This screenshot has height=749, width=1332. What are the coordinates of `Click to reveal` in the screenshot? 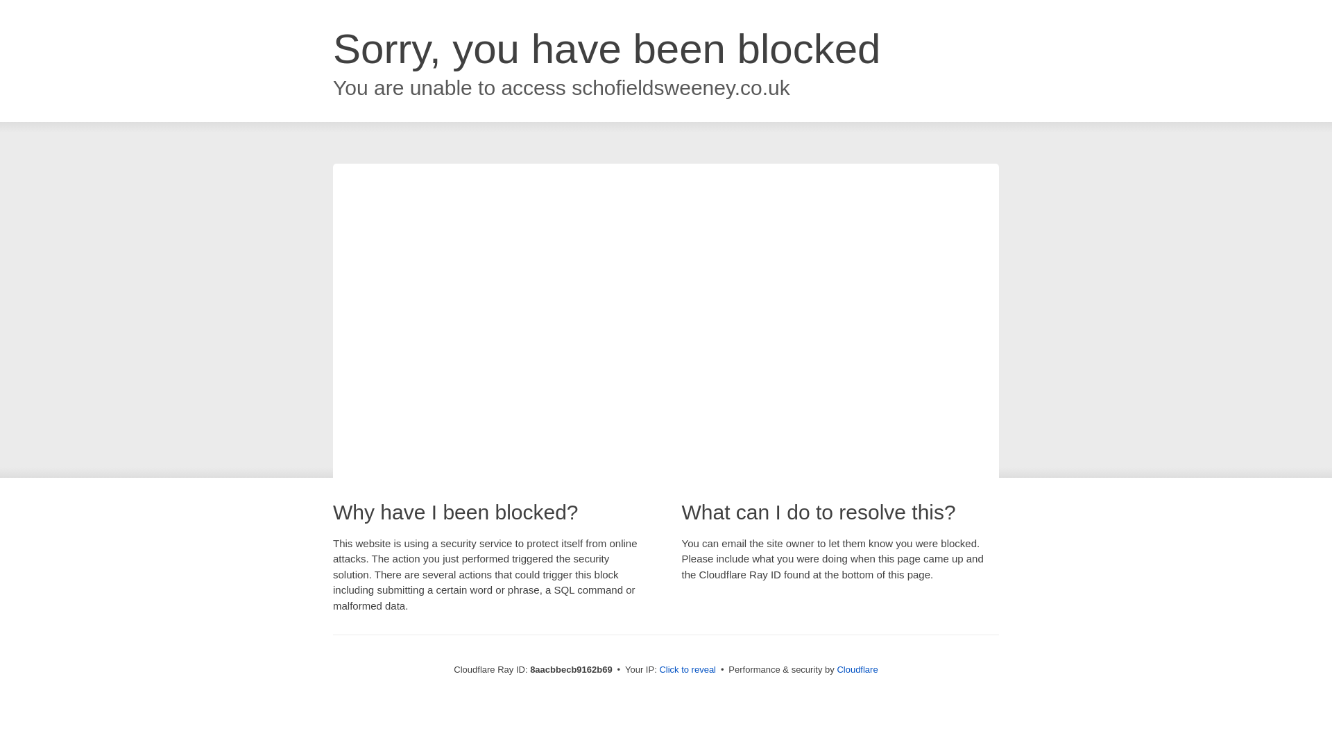 It's located at (688, 670).